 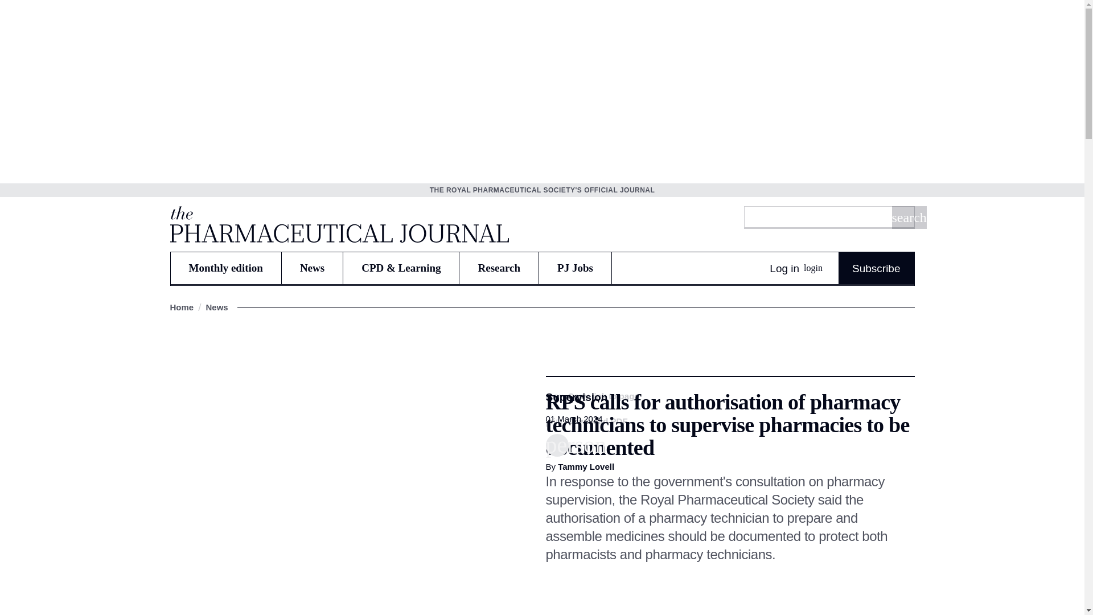 I want to click on News, so click(x=312, y=268).